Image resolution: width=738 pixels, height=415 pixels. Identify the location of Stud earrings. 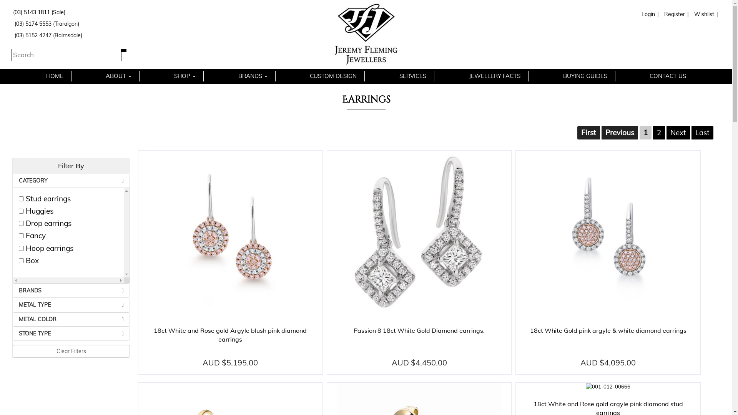
(22, 199).